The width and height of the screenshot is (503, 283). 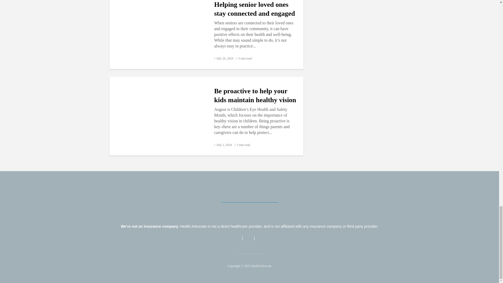 I want to click on Be proactive to help your kids maintain healthy vision, so click(x=158, y=116).